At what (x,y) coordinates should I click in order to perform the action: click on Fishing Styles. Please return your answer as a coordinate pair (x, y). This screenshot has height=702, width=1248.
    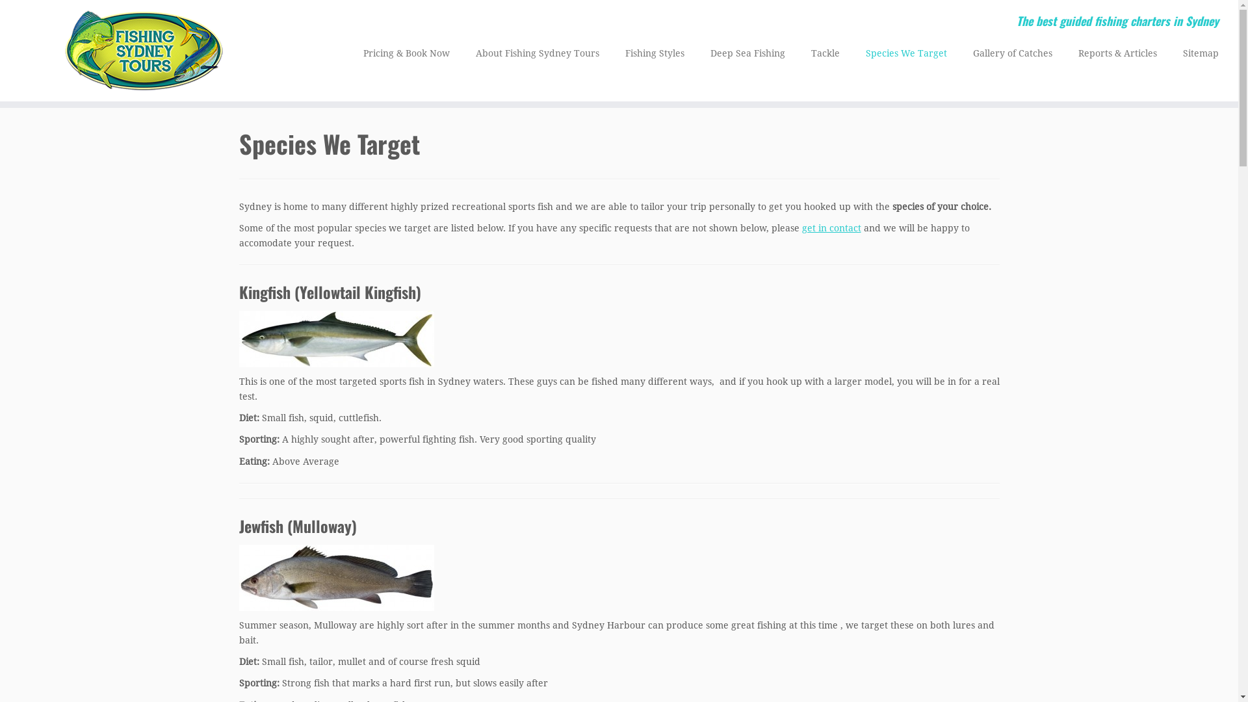
    Looking at the image, I should click on (655, 53).